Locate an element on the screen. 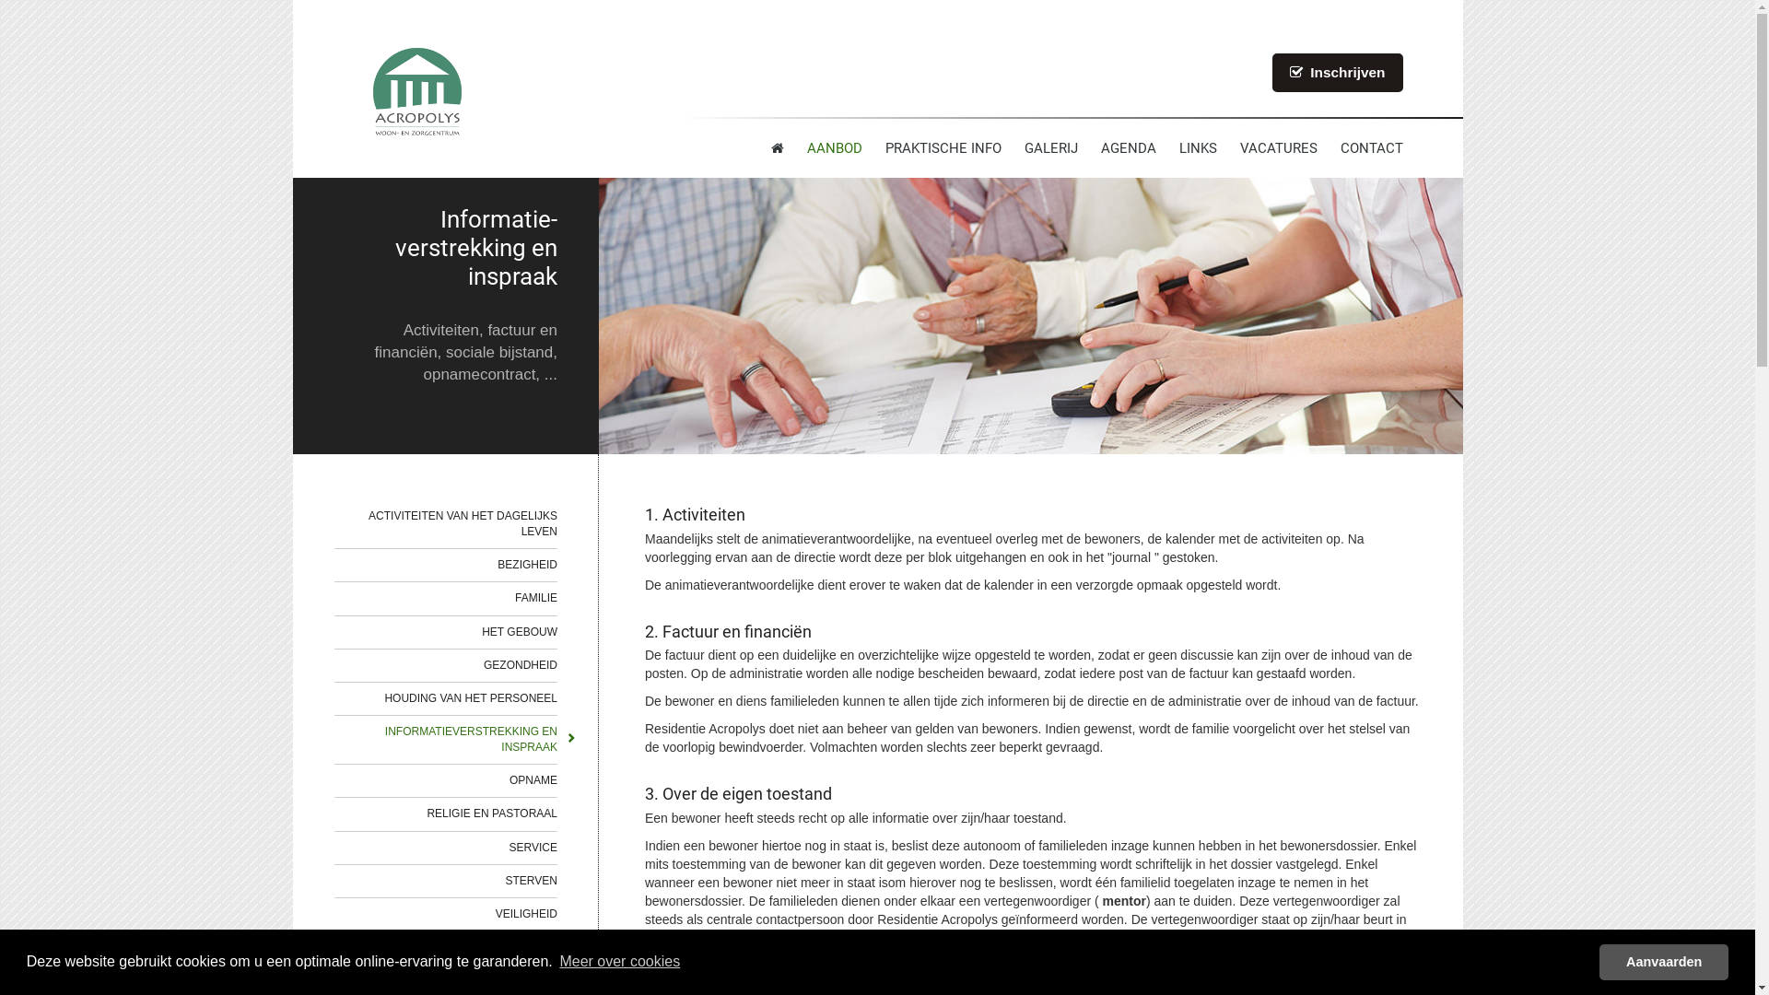 The image size is (1769, 995). HET GEBOUW is located at coordinates (446, 632).